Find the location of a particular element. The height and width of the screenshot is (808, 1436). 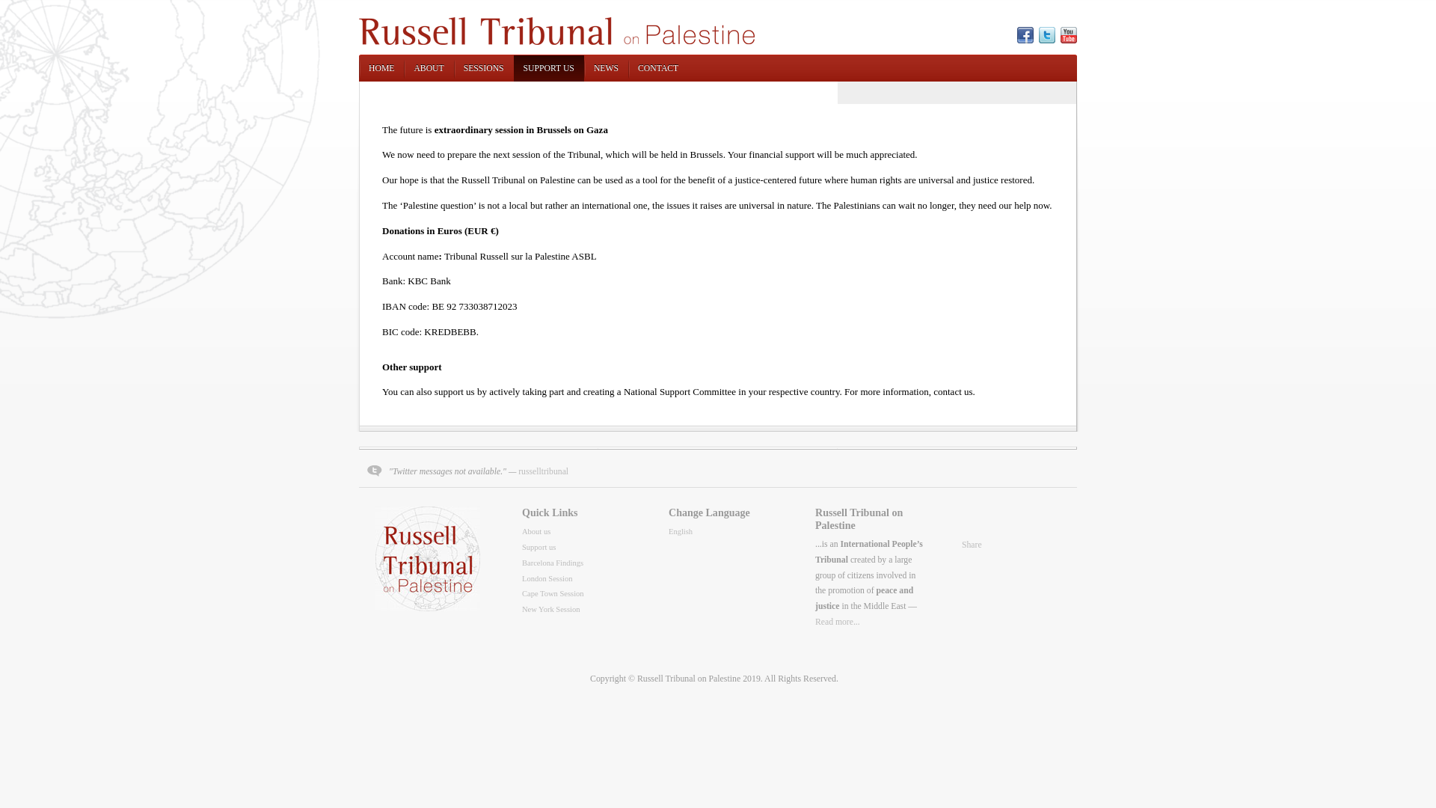

Find us on Facebook is located at coordinates (1025, 35).